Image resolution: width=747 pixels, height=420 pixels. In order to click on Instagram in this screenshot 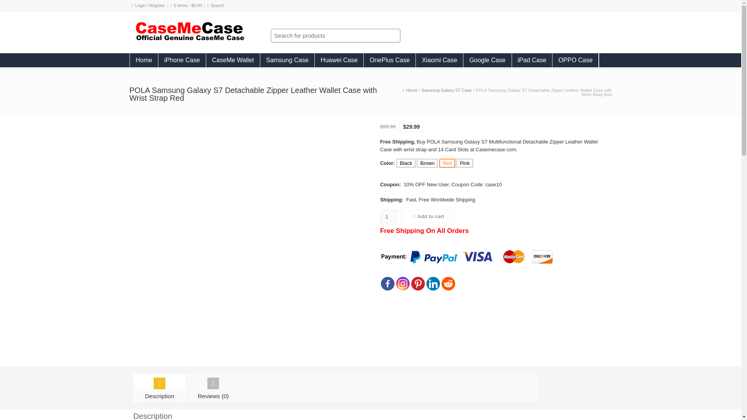, I will do `click(402, 283)`.